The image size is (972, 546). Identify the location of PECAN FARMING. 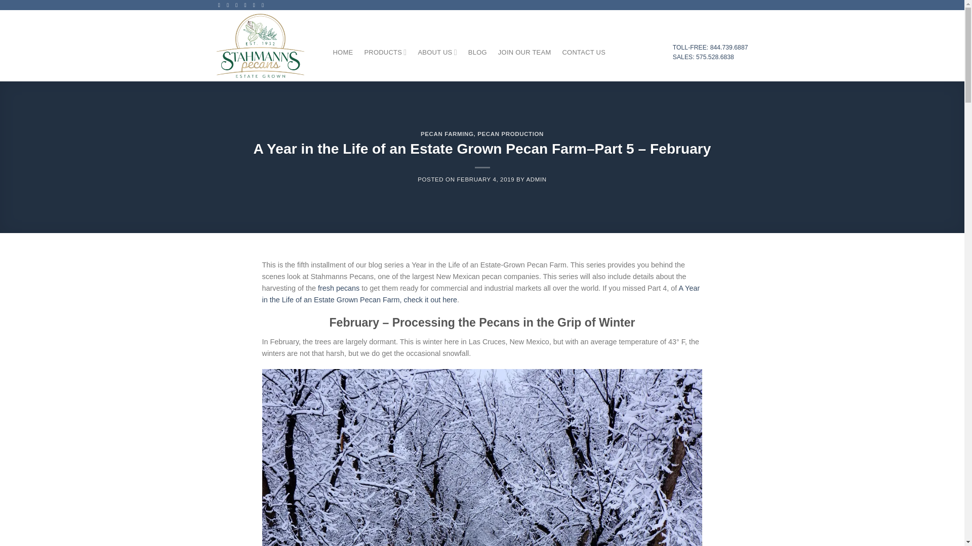
(448, 134).